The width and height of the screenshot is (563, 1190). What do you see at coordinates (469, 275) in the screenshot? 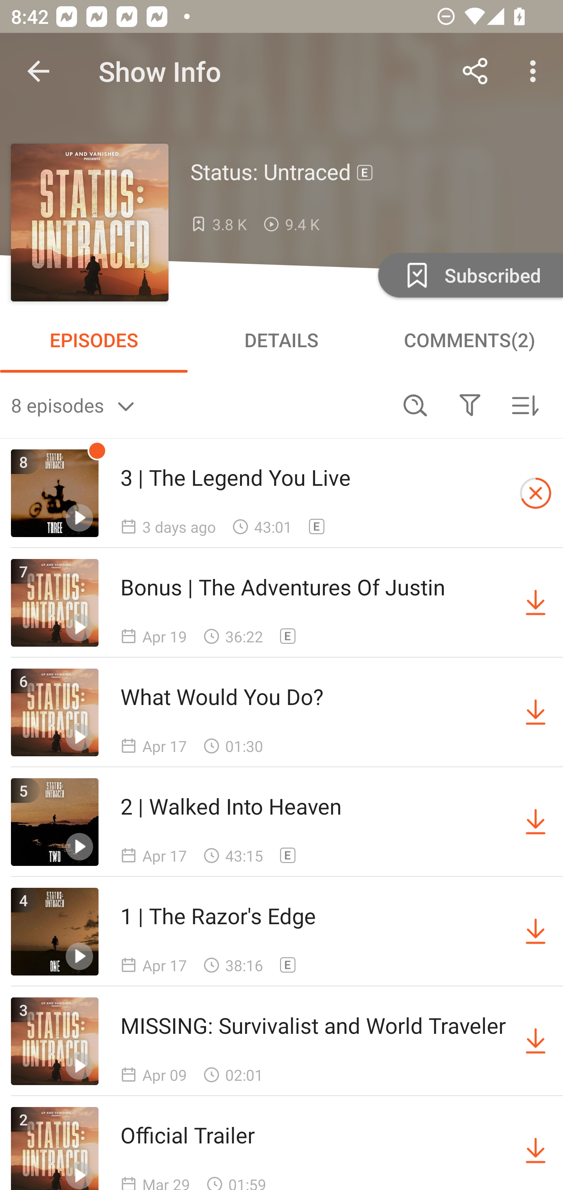
I see `Unsubscribe Subscribed` at bounding box center [469, 275].